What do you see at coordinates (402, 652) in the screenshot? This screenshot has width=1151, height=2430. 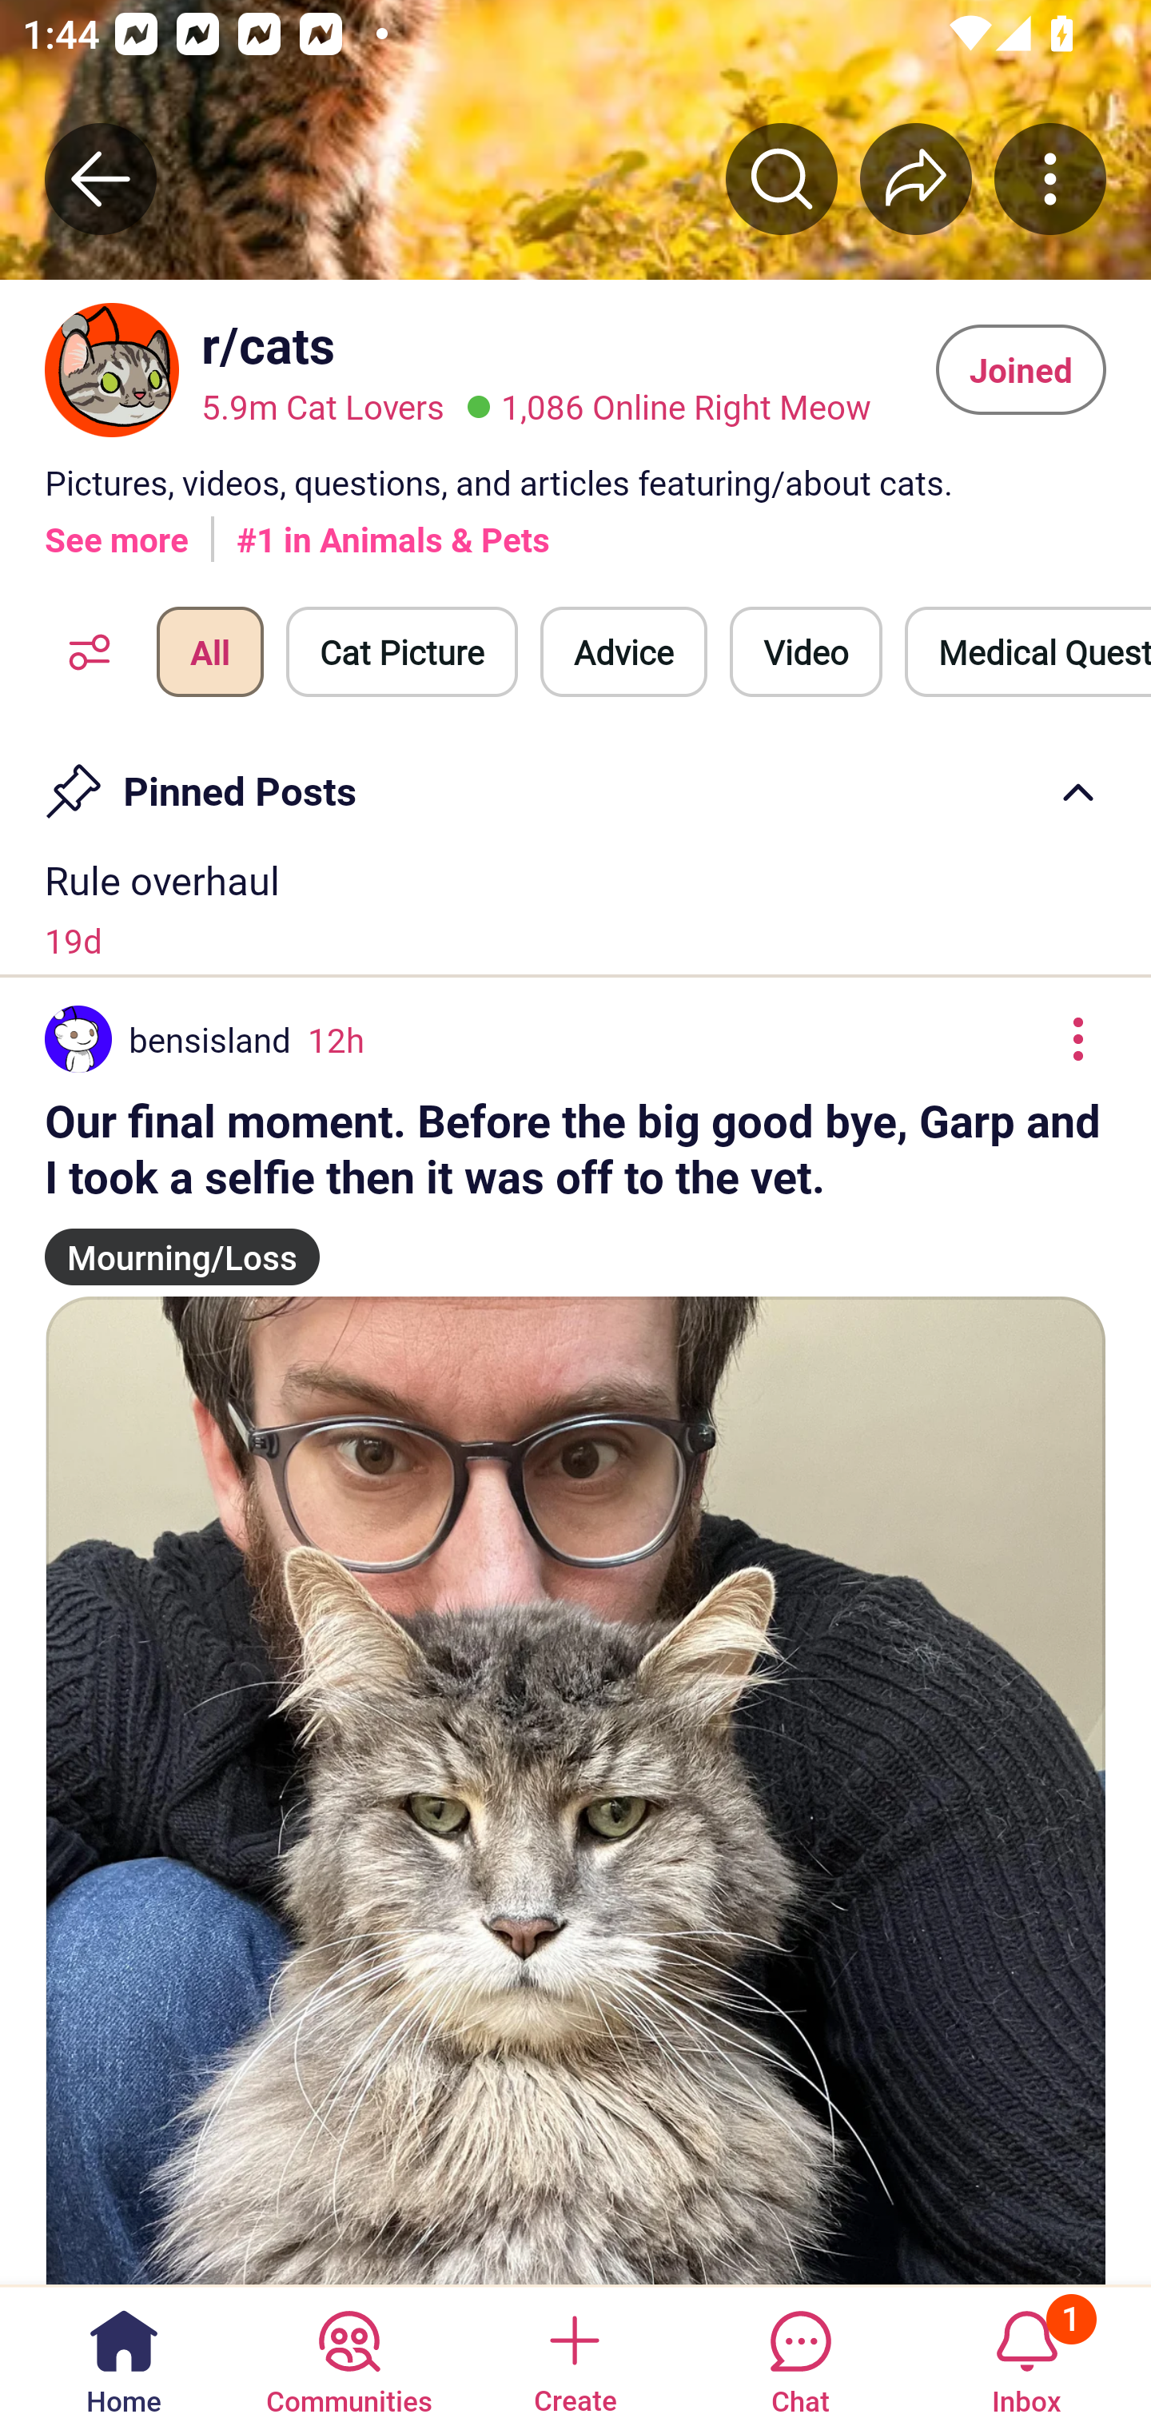 I see `Cat Picture` at bounding box center [402, 652].